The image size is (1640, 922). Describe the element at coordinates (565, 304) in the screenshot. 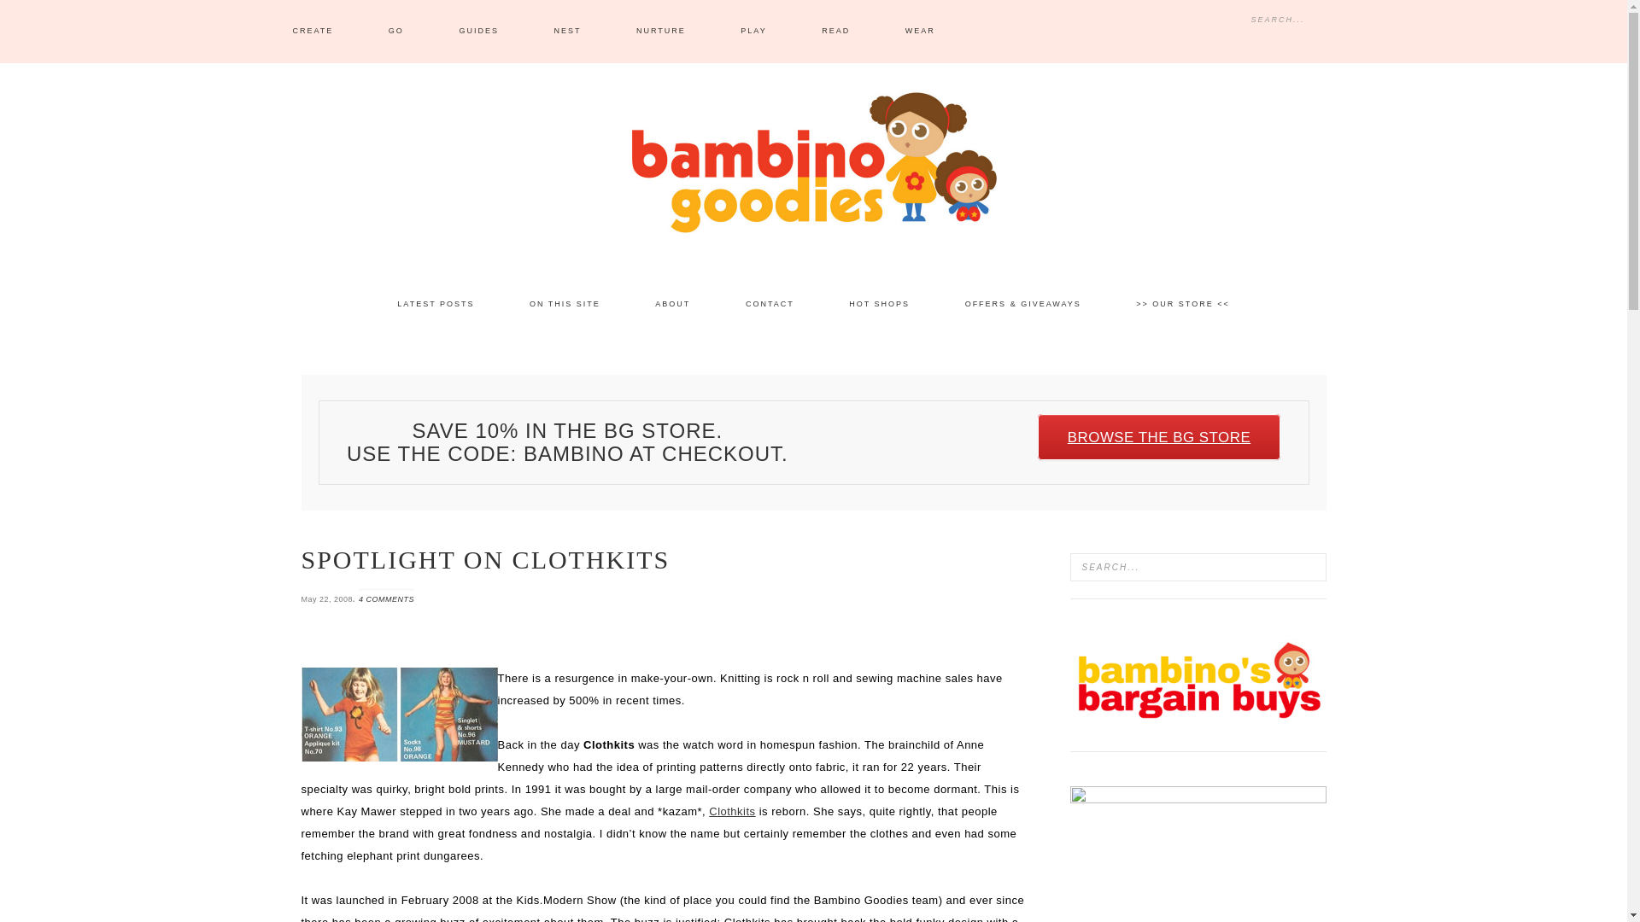

I see `ON THIS SITE` at that location.